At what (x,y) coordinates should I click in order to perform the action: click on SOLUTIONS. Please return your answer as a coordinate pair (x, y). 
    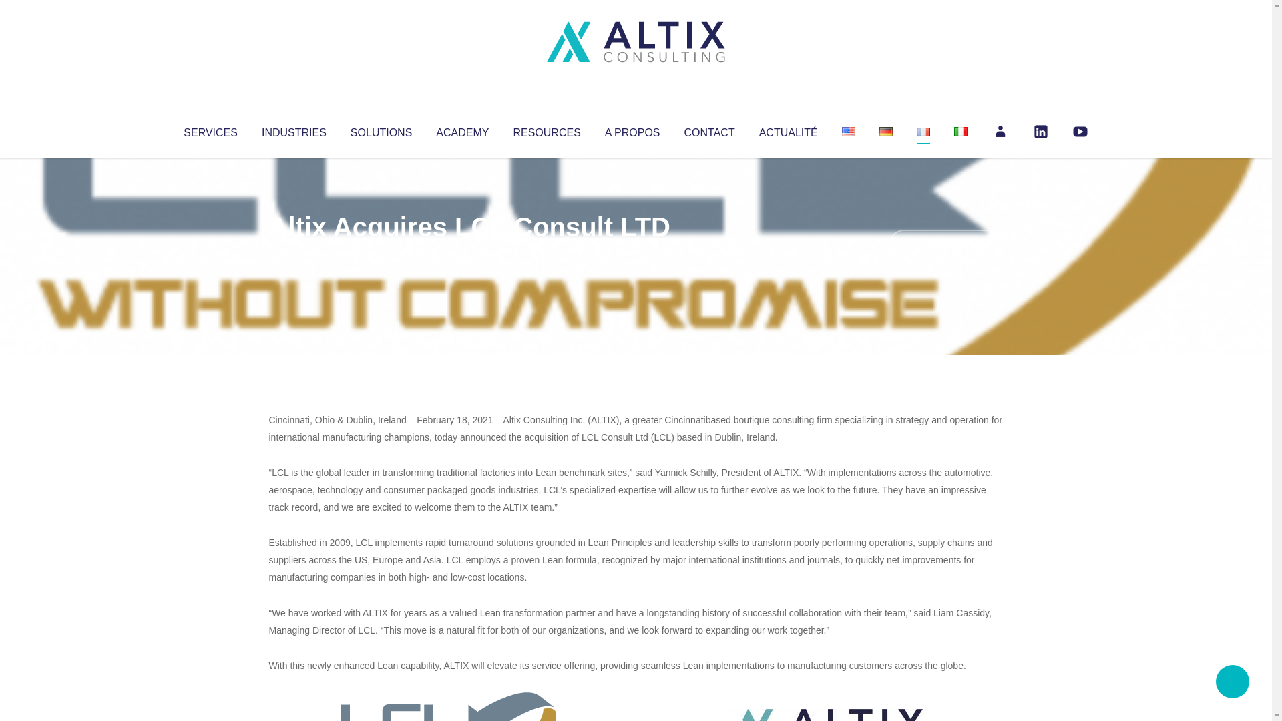
    Looking at the image, I should click on (381, 130).